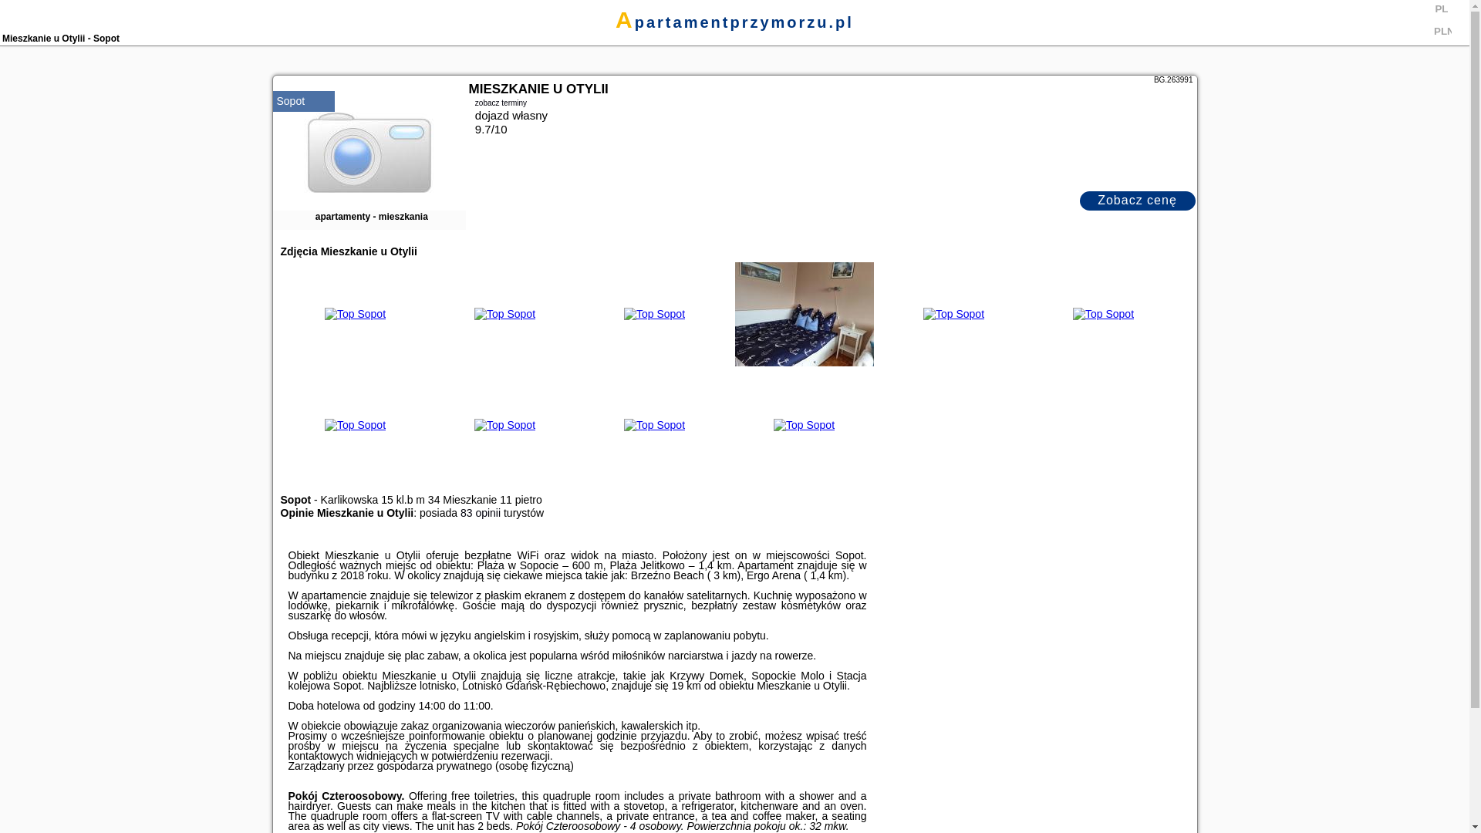 The height and width of the screenshot is (833, 1481). Describe the element at coordinates (734, 22) in the screenshot. I see `apartamentprzymorzu.pl` at that location.